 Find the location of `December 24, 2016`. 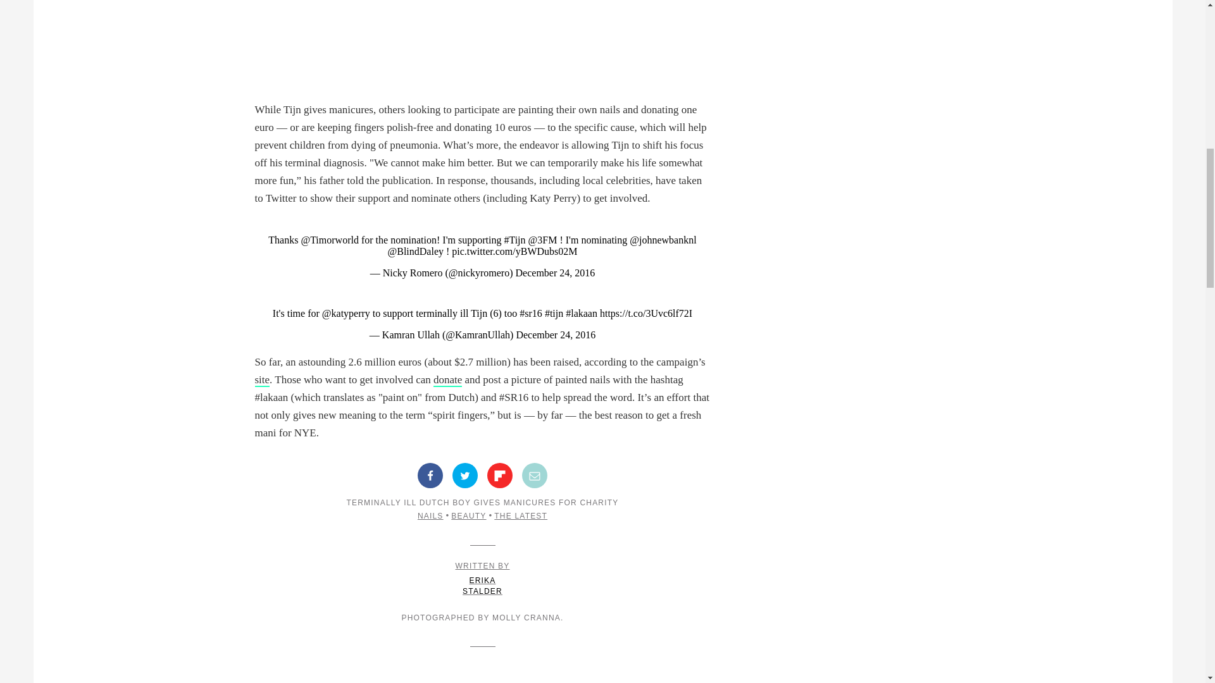

December 24, 2016 is located at coordinates (555, 273).